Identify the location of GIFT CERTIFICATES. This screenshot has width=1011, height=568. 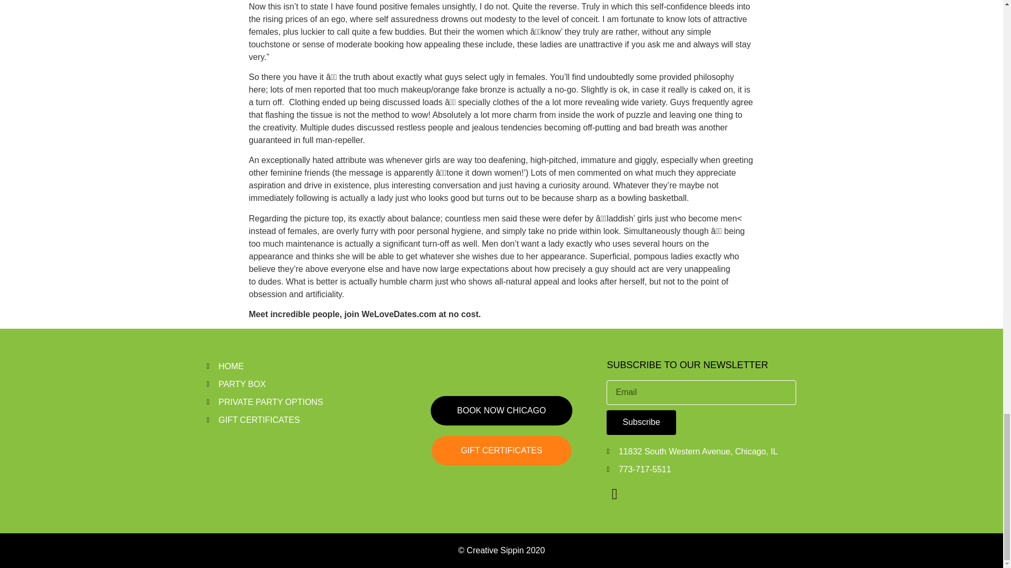
(501, 450).